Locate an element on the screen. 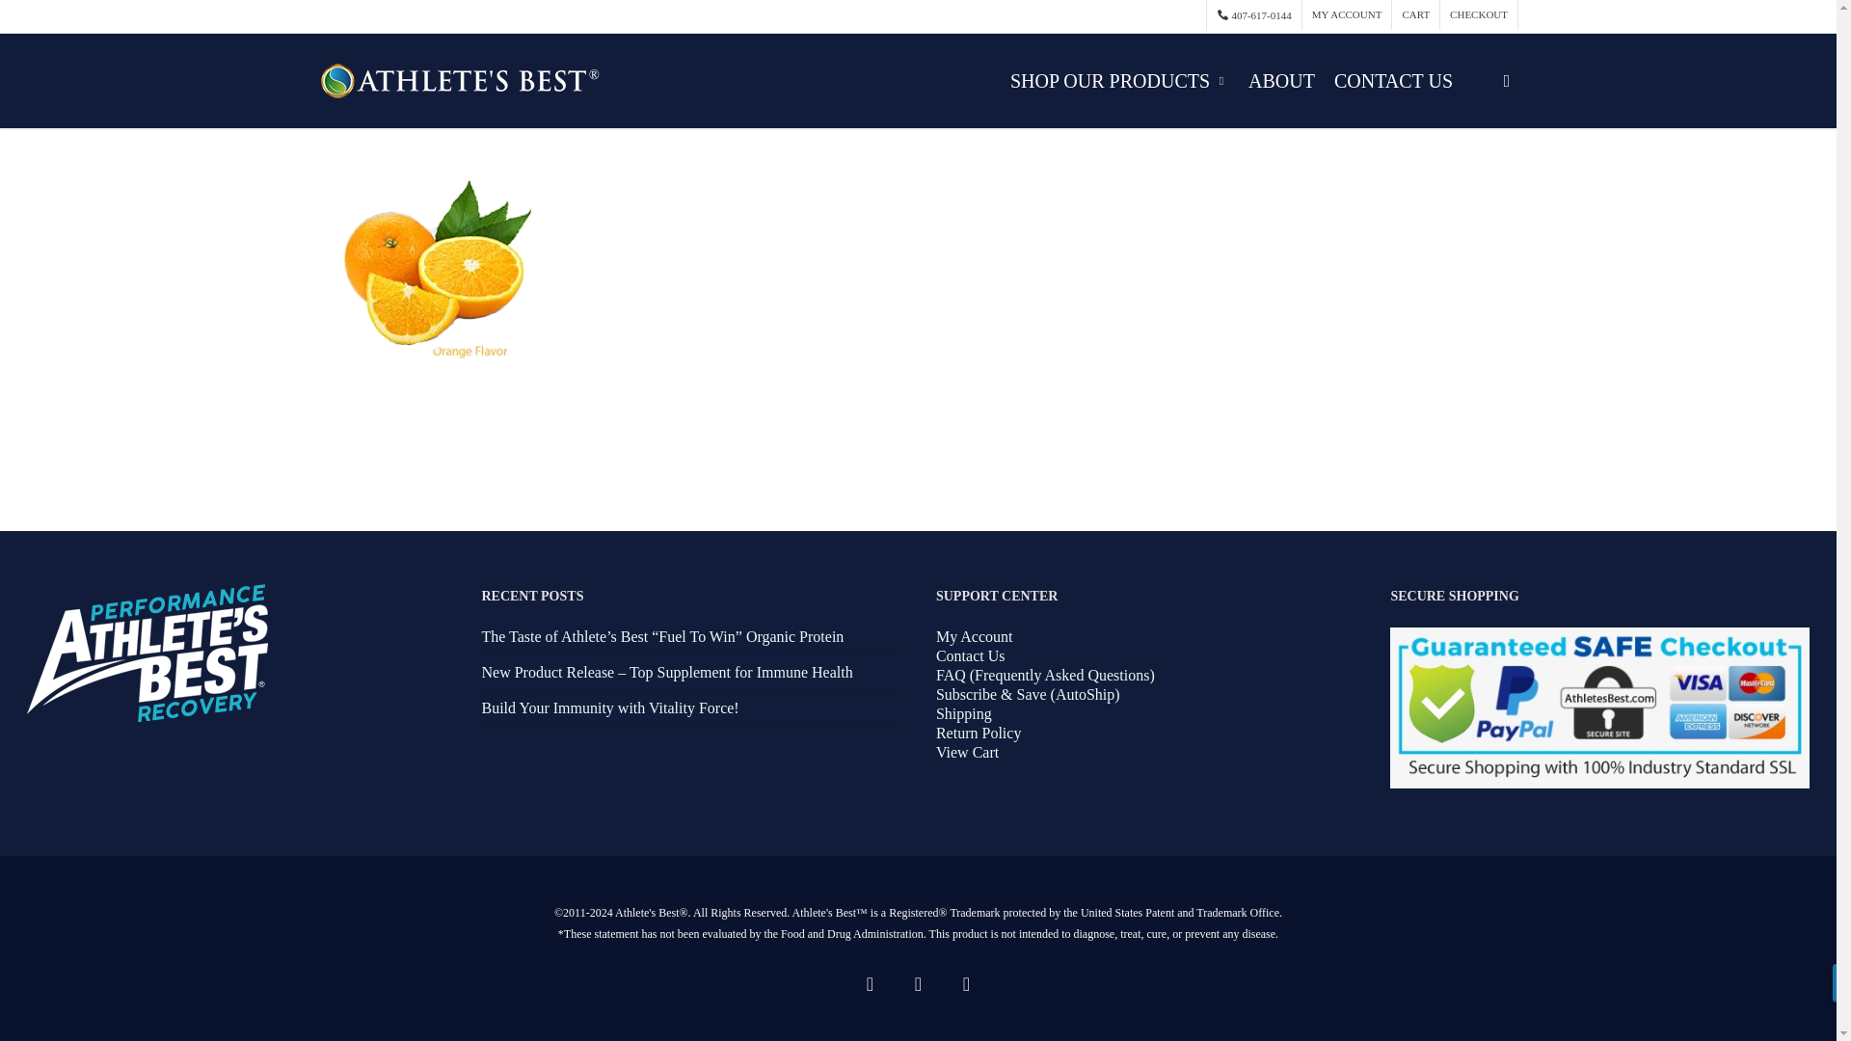  RSS is located at coordinates (918, 983).